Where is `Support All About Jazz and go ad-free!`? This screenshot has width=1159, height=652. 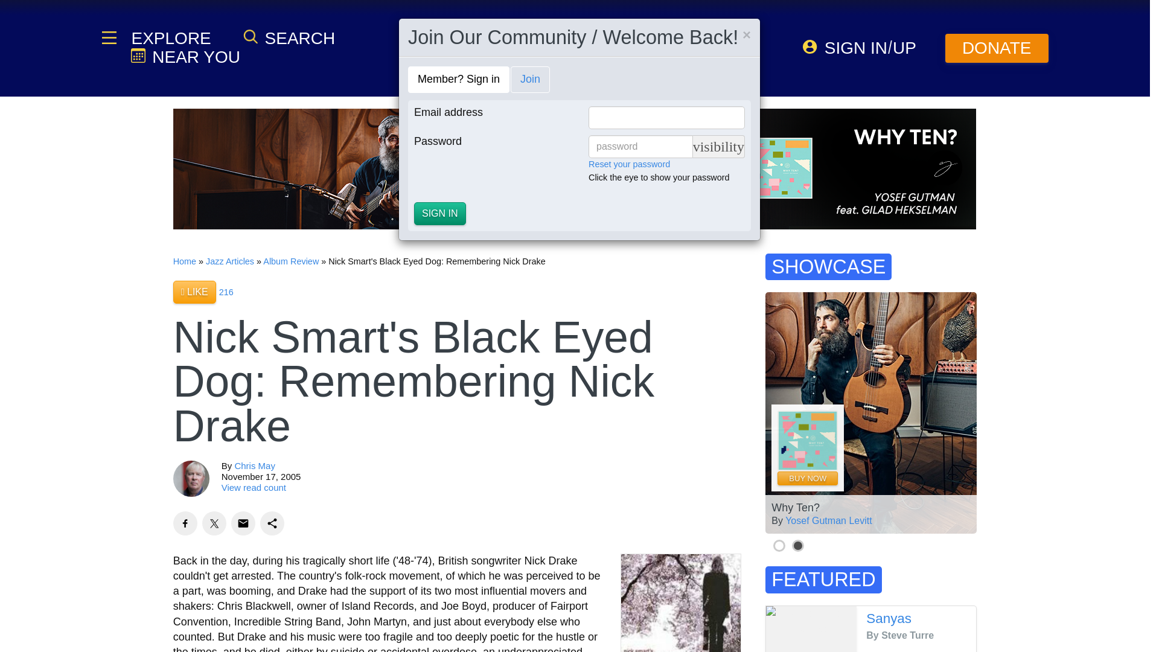
Support All About Jazz and go ad-free! is located at coordinates (997, 48).